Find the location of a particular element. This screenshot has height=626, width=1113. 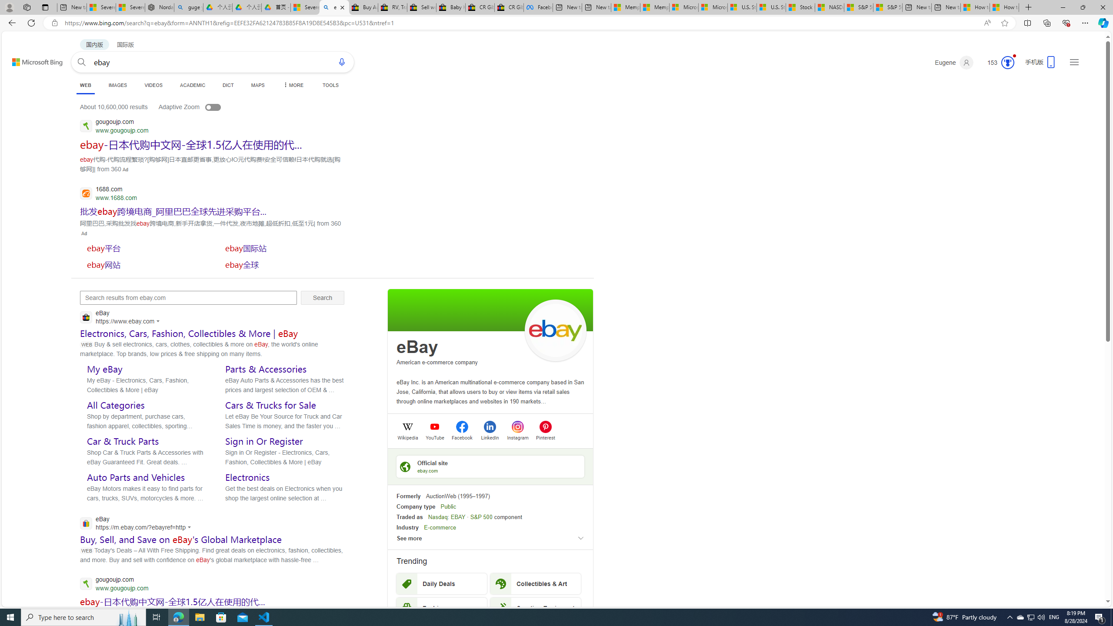

See more images of eBay is located at coordinates (555, 330).